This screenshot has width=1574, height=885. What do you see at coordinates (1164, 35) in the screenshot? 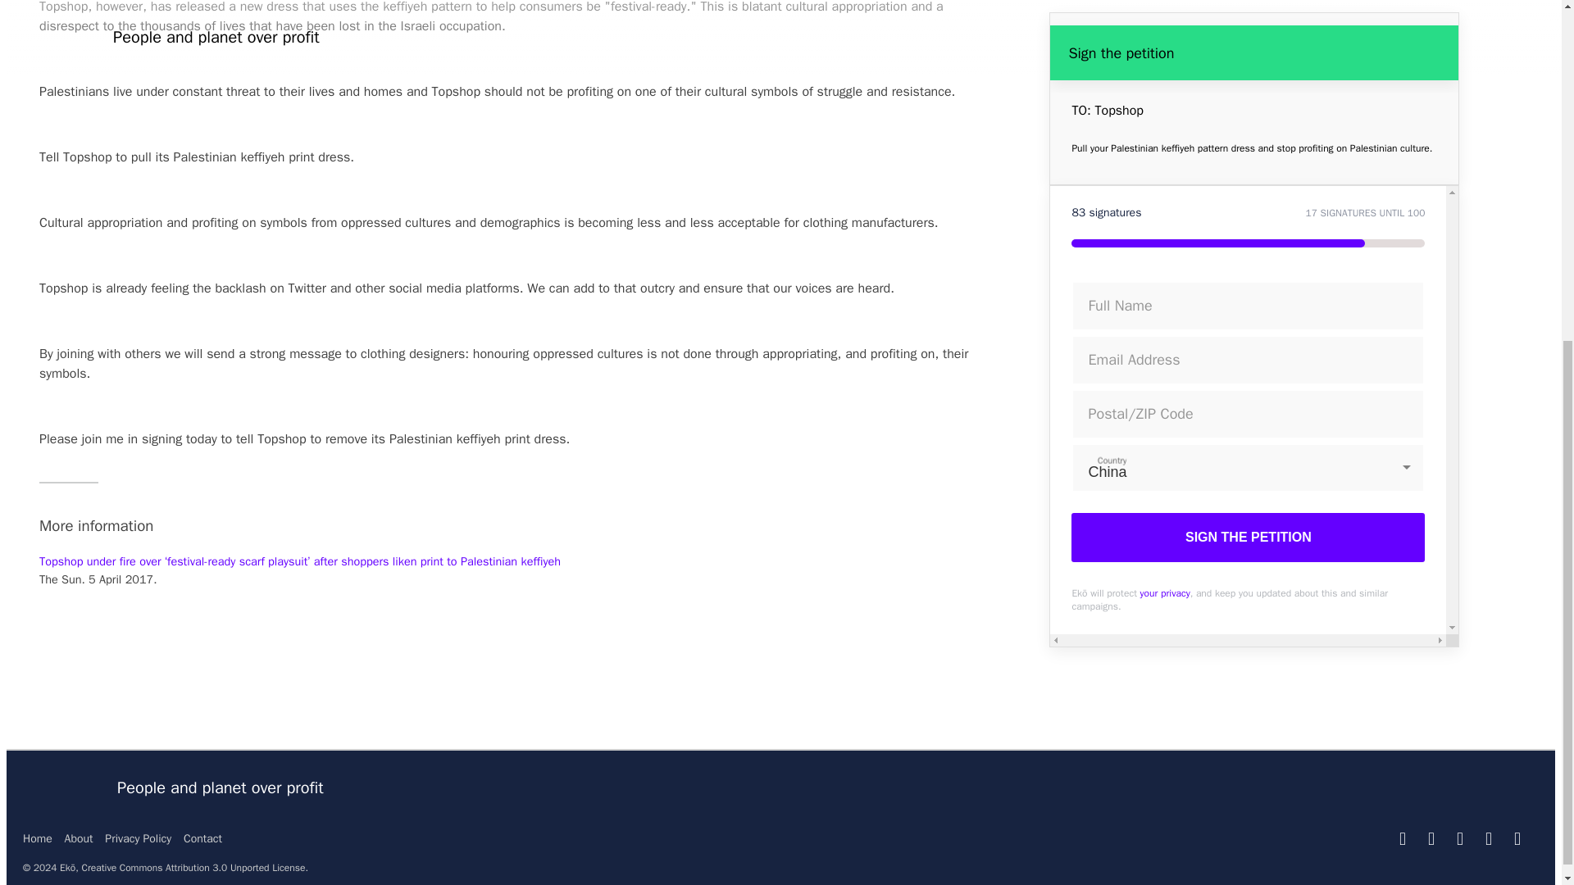
I see `your privacy` at bounding box center [1164, 35].